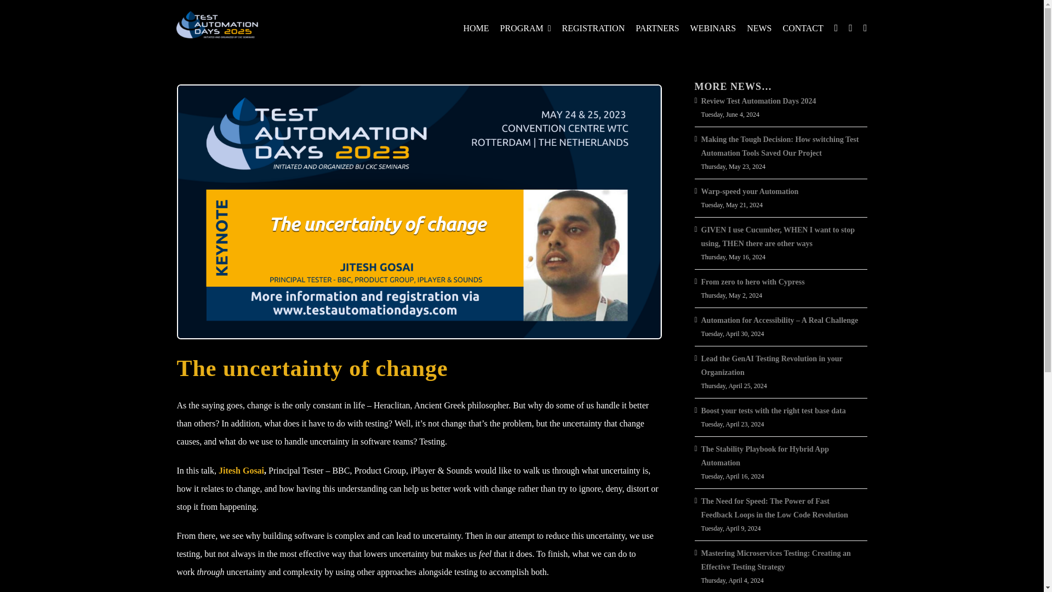 The image size is (1052, 592). Describe the element at coordinates (656, 25) in the screenshot. I see `PARTNERS` at that location.